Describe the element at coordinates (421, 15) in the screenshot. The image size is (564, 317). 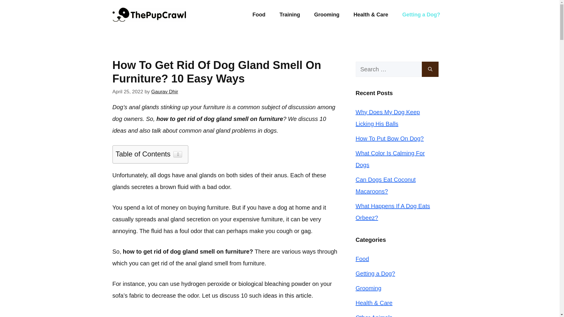
I see `Getting a Dog?` at that location.